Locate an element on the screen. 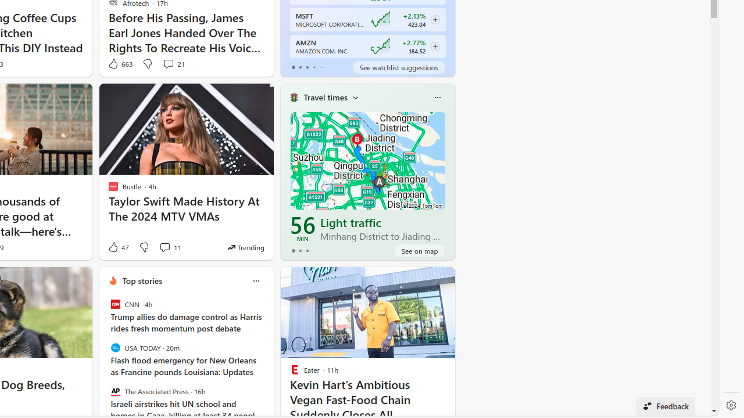 This screenshot has width=744, height=418. USA TODAY USA TODAY 20 minutes Flash flood emergency for New Orleans as Francine pounds Louisiana: Updates is located at coordinates (186, 360).